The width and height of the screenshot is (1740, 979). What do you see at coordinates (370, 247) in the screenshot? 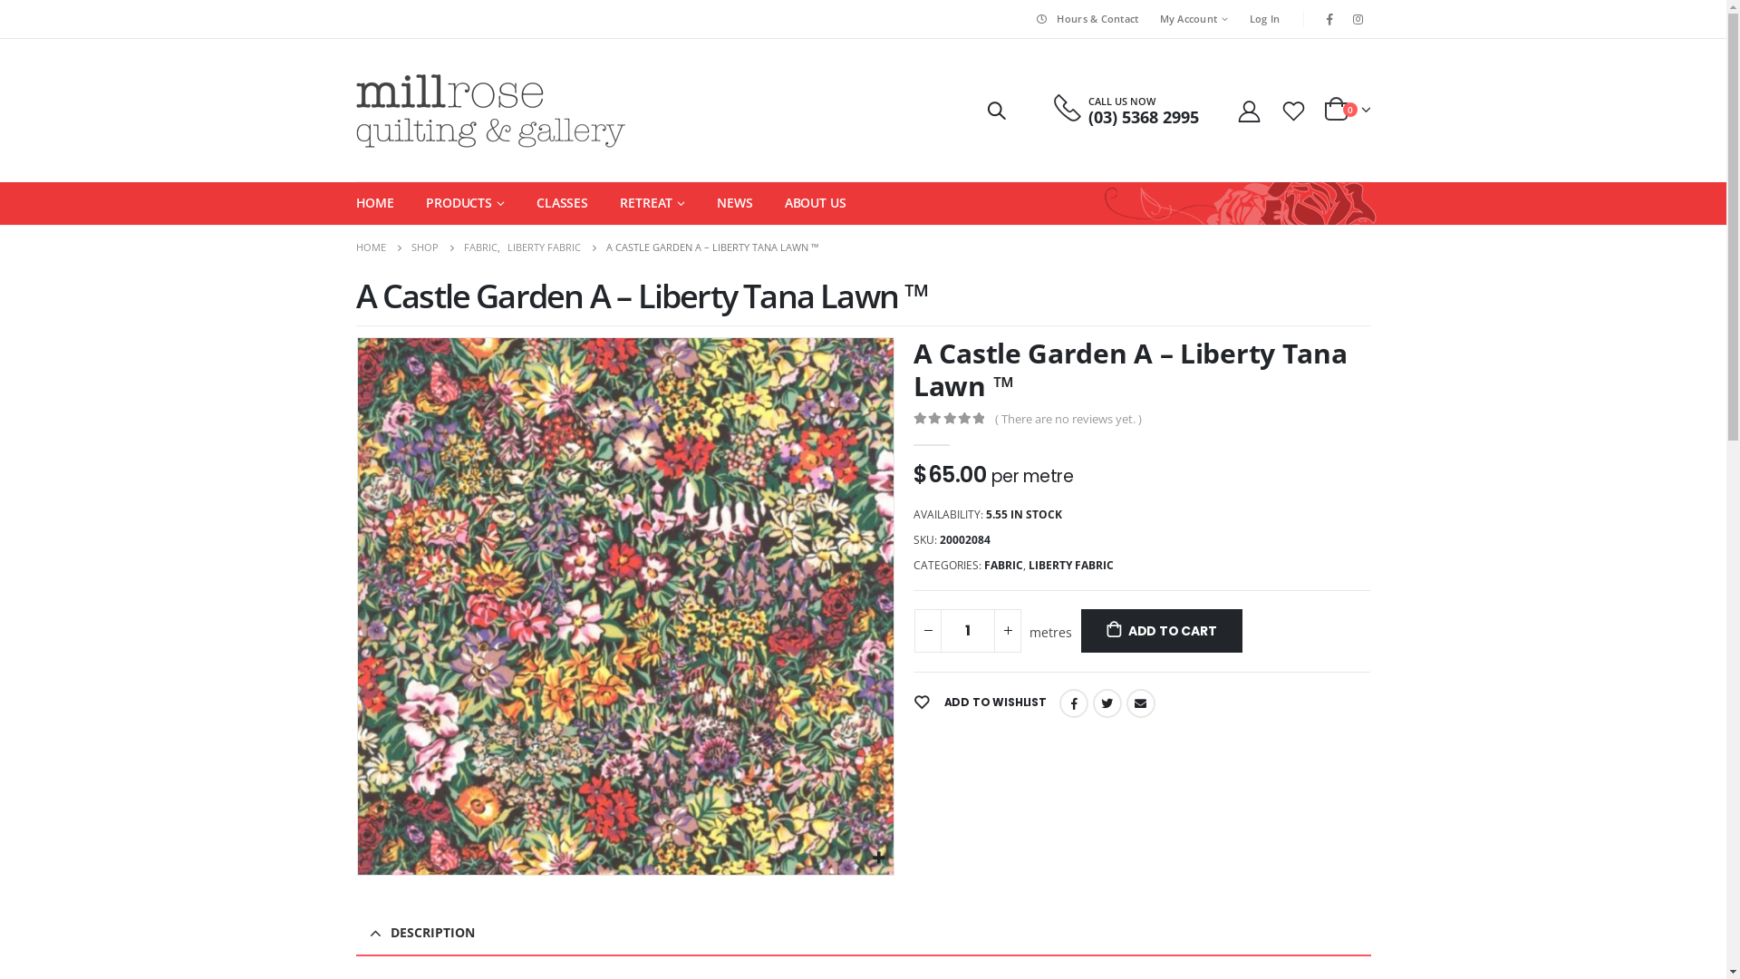
I see `HOME` at bounding box center [370, 247].